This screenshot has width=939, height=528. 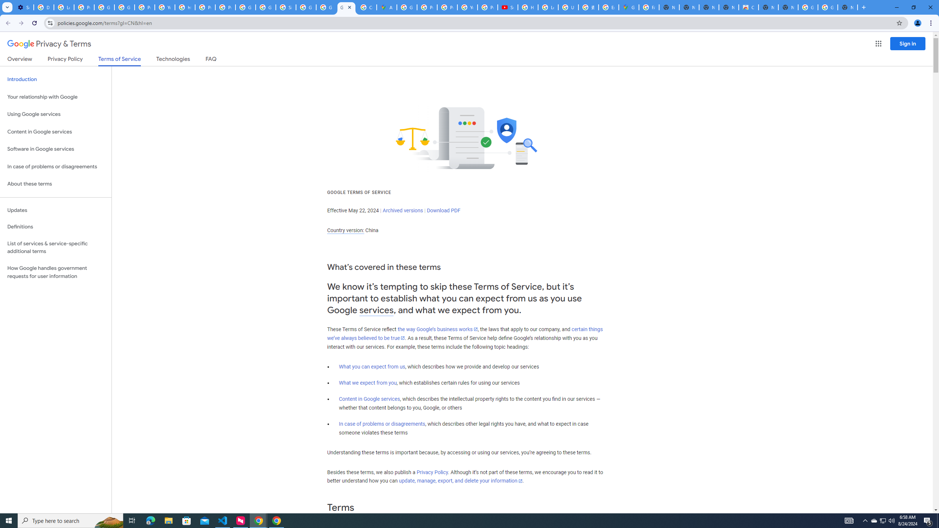 I want to click on Google Account Help, so click(x=104, y=7).